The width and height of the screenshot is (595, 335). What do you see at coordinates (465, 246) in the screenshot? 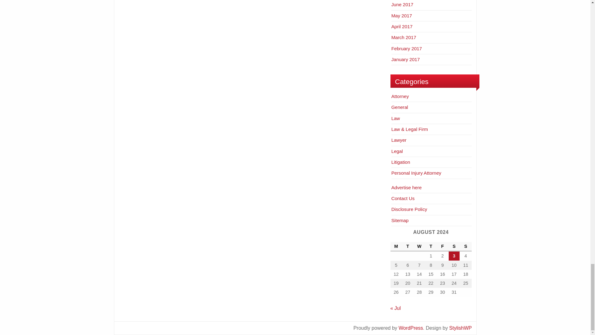
I see `Sunday` at bounding box center [465, 246].